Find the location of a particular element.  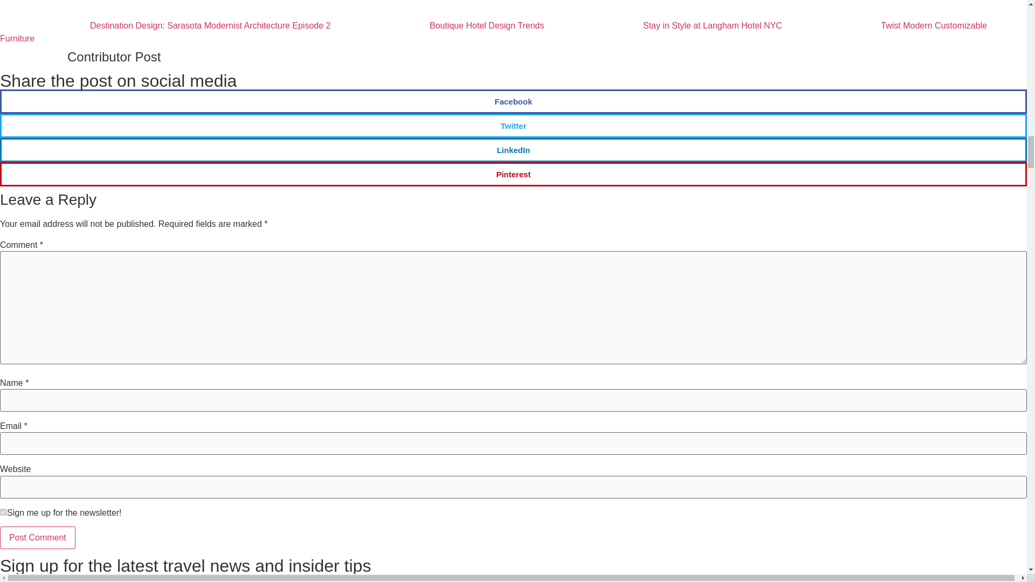

Post Comment is located at coordinates (38, 538).